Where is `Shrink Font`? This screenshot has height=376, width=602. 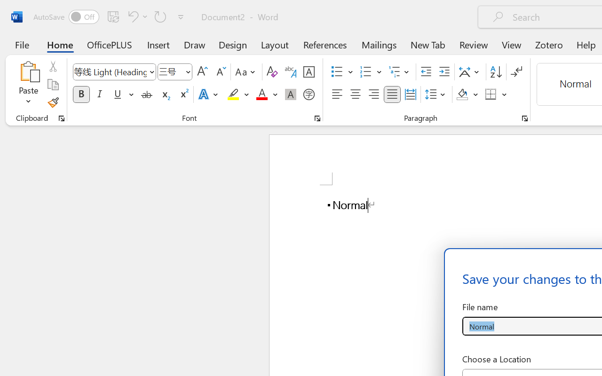 Shrink Font is located at coordinates (220, 72).